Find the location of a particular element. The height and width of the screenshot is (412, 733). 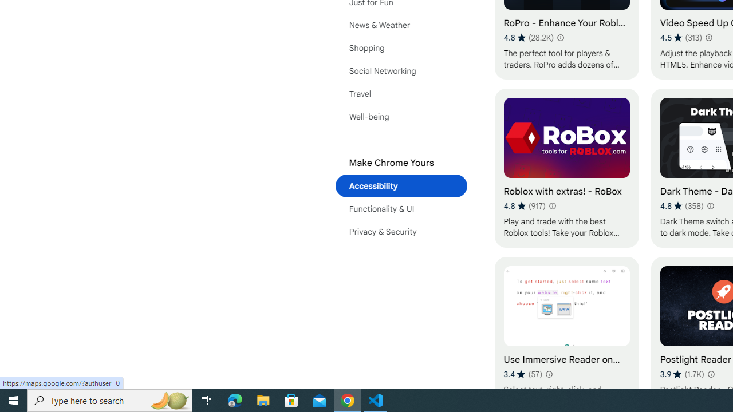

Learn more about results and reviews "Postlight Reader" is located at coordinates (710, 374).